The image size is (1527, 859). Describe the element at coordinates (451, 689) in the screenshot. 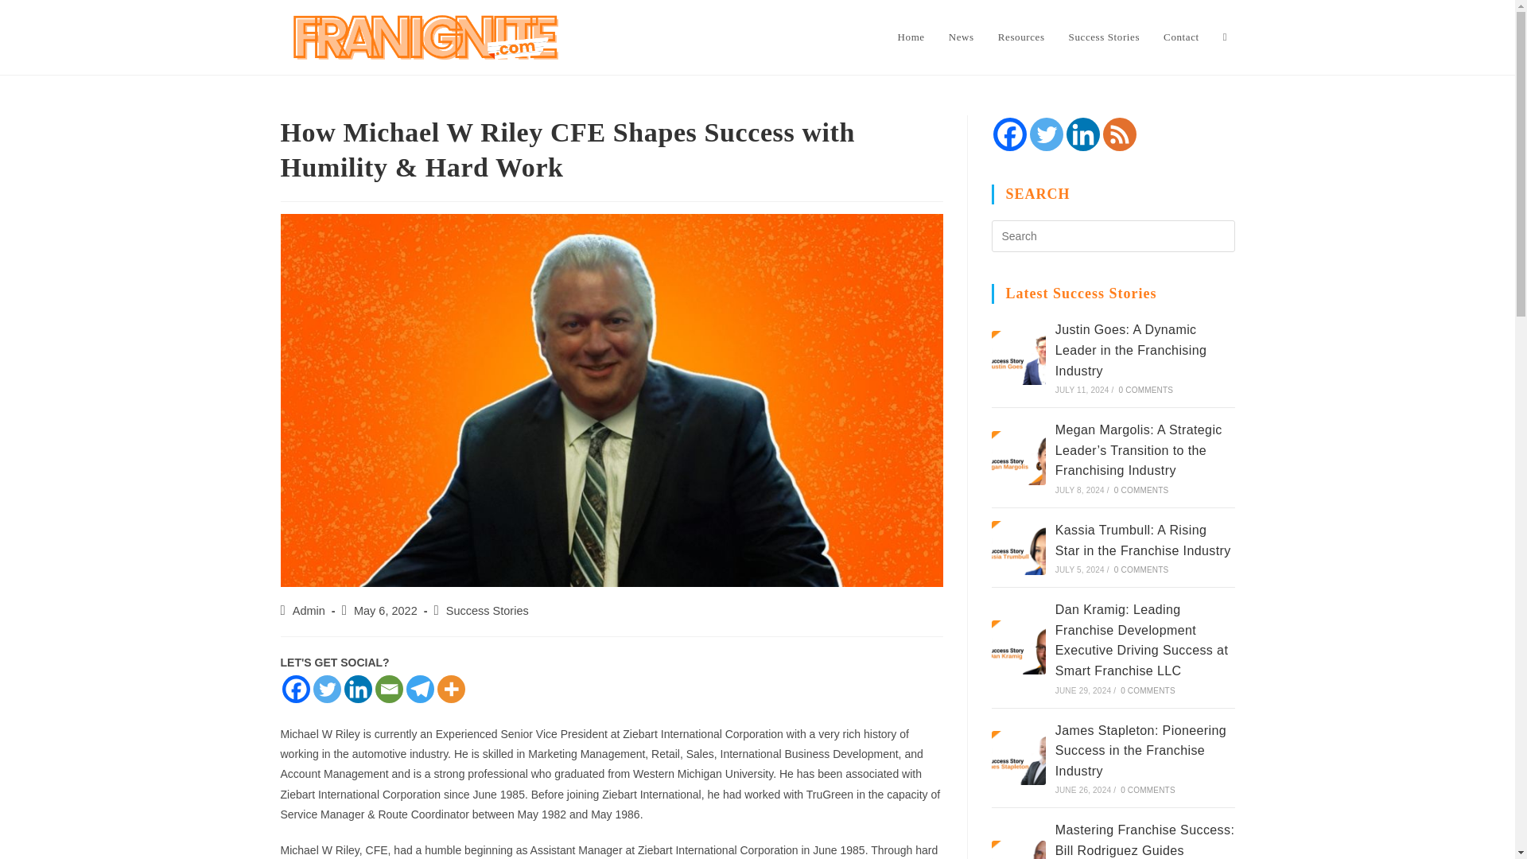

I see `More` at that location.